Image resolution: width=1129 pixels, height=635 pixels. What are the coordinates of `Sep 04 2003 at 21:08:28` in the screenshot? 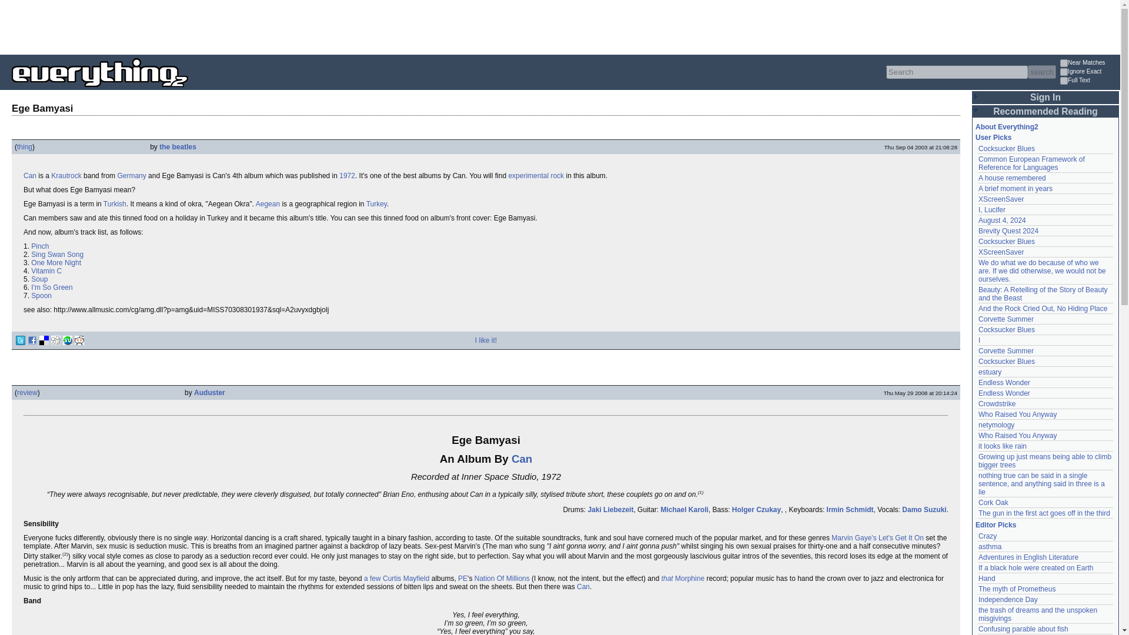 It's located at (921, 147).